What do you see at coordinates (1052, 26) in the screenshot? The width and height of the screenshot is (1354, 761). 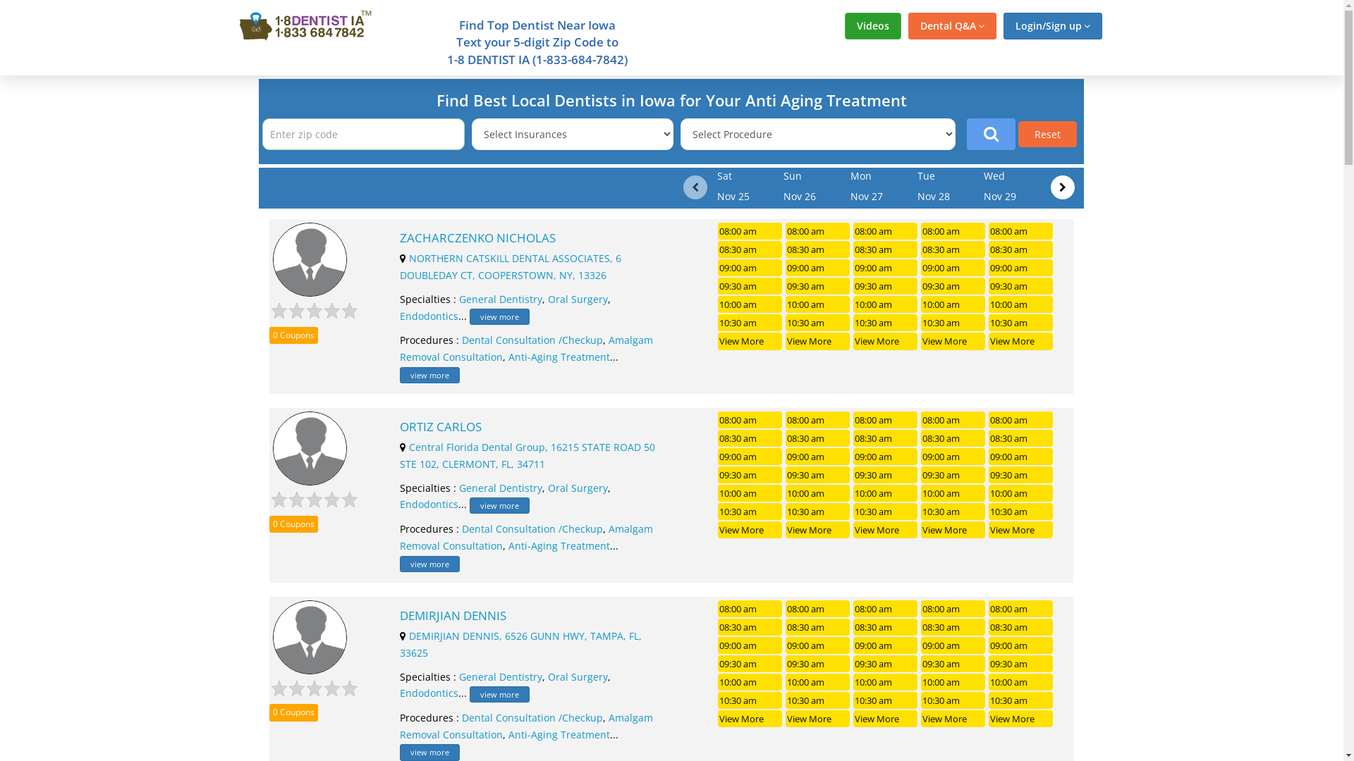 I see `Login/Sign up` at bounding box center [1052, 26].